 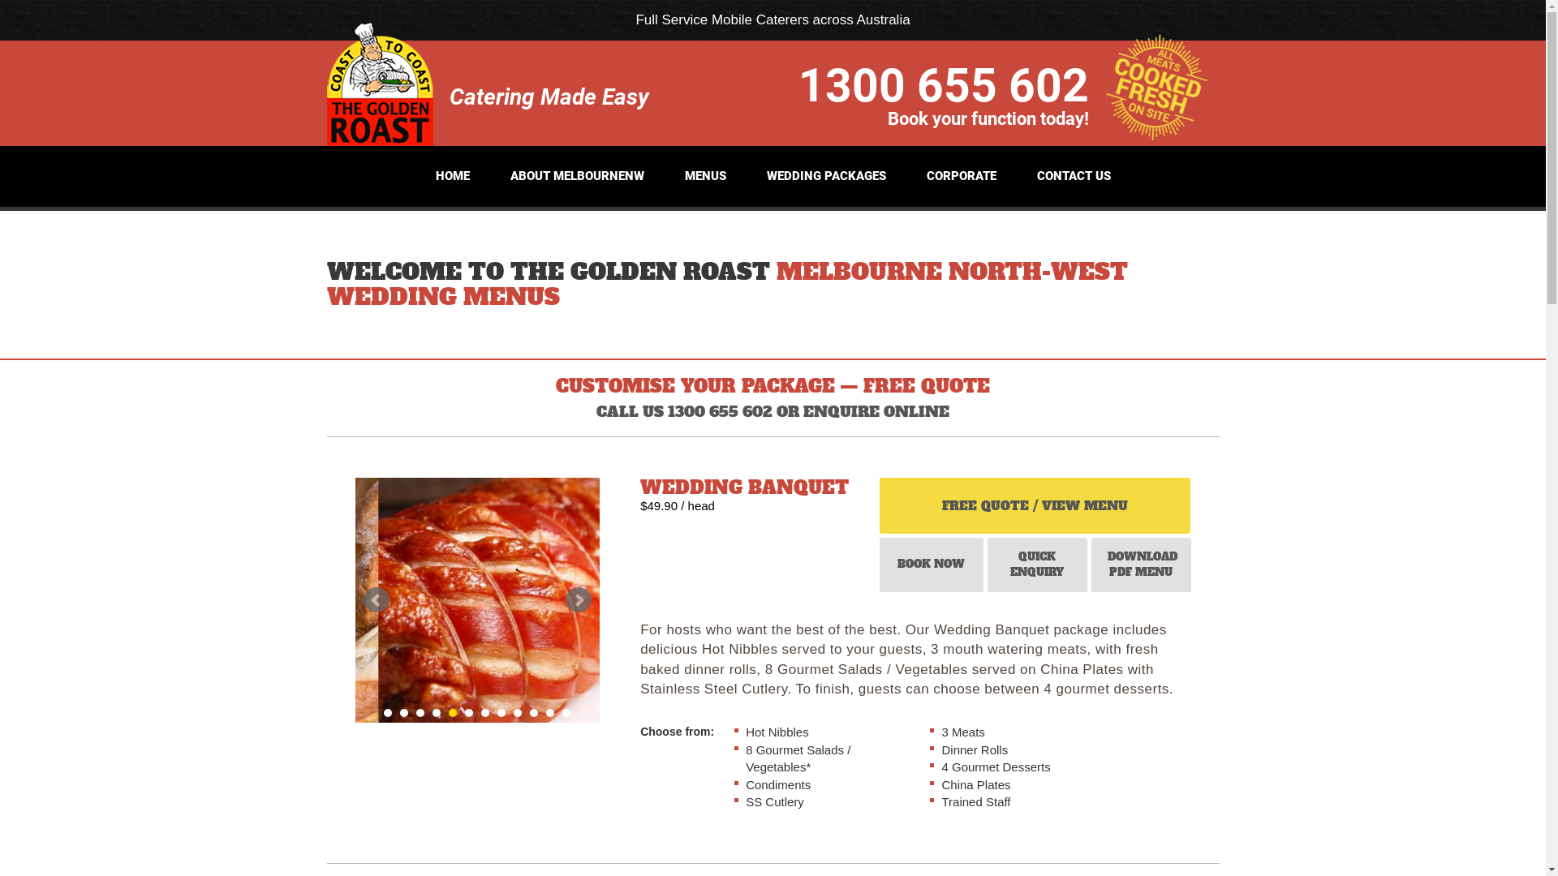 I want to click on Next, so click(x=579, y=600).